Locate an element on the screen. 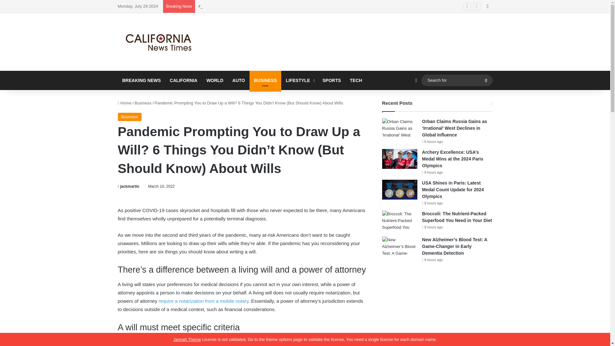  Jannah Theme is located at coordinates (187, 339).